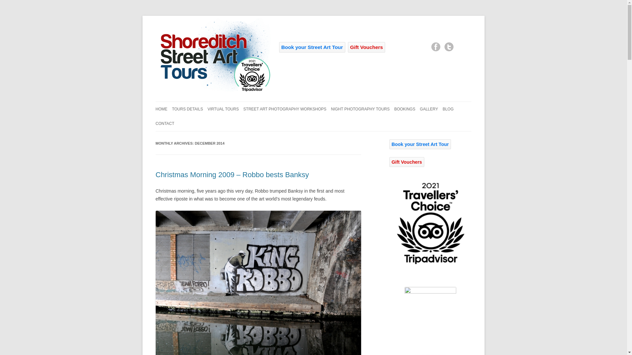 This screenshot has width=632, height=355. I want to click on BOOKINGS, so click(405, 109).